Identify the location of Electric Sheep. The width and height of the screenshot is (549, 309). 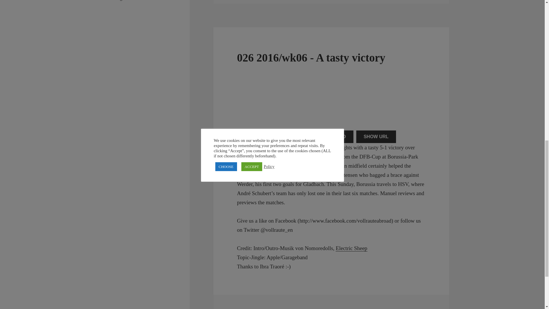
(351, 248).